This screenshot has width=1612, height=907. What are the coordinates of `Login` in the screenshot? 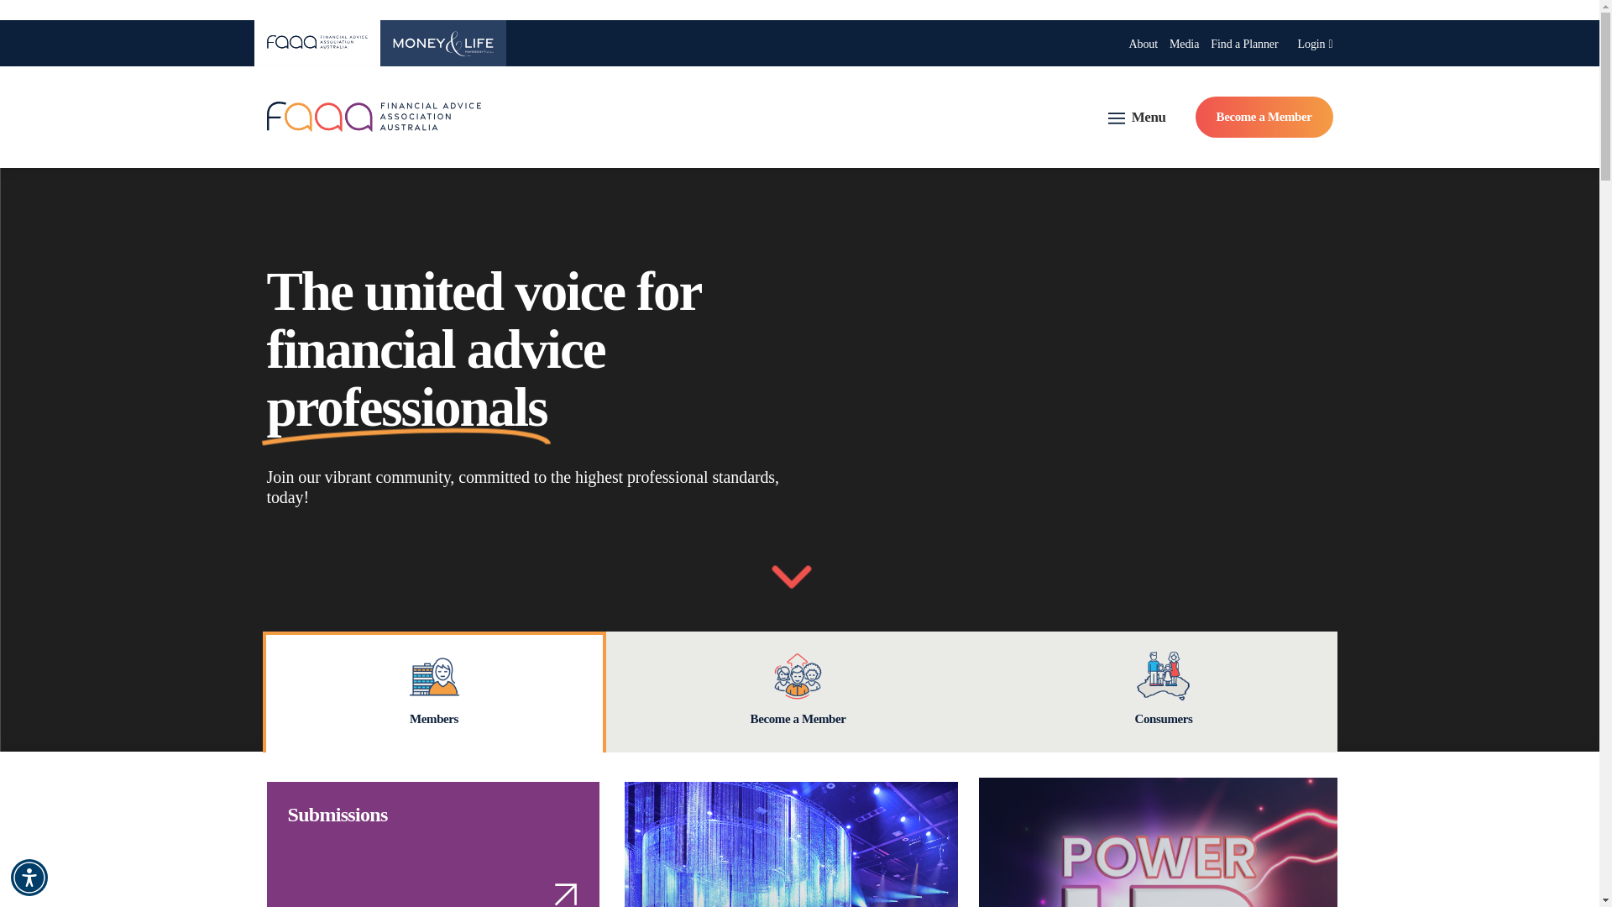 It's located at (1315, 44).